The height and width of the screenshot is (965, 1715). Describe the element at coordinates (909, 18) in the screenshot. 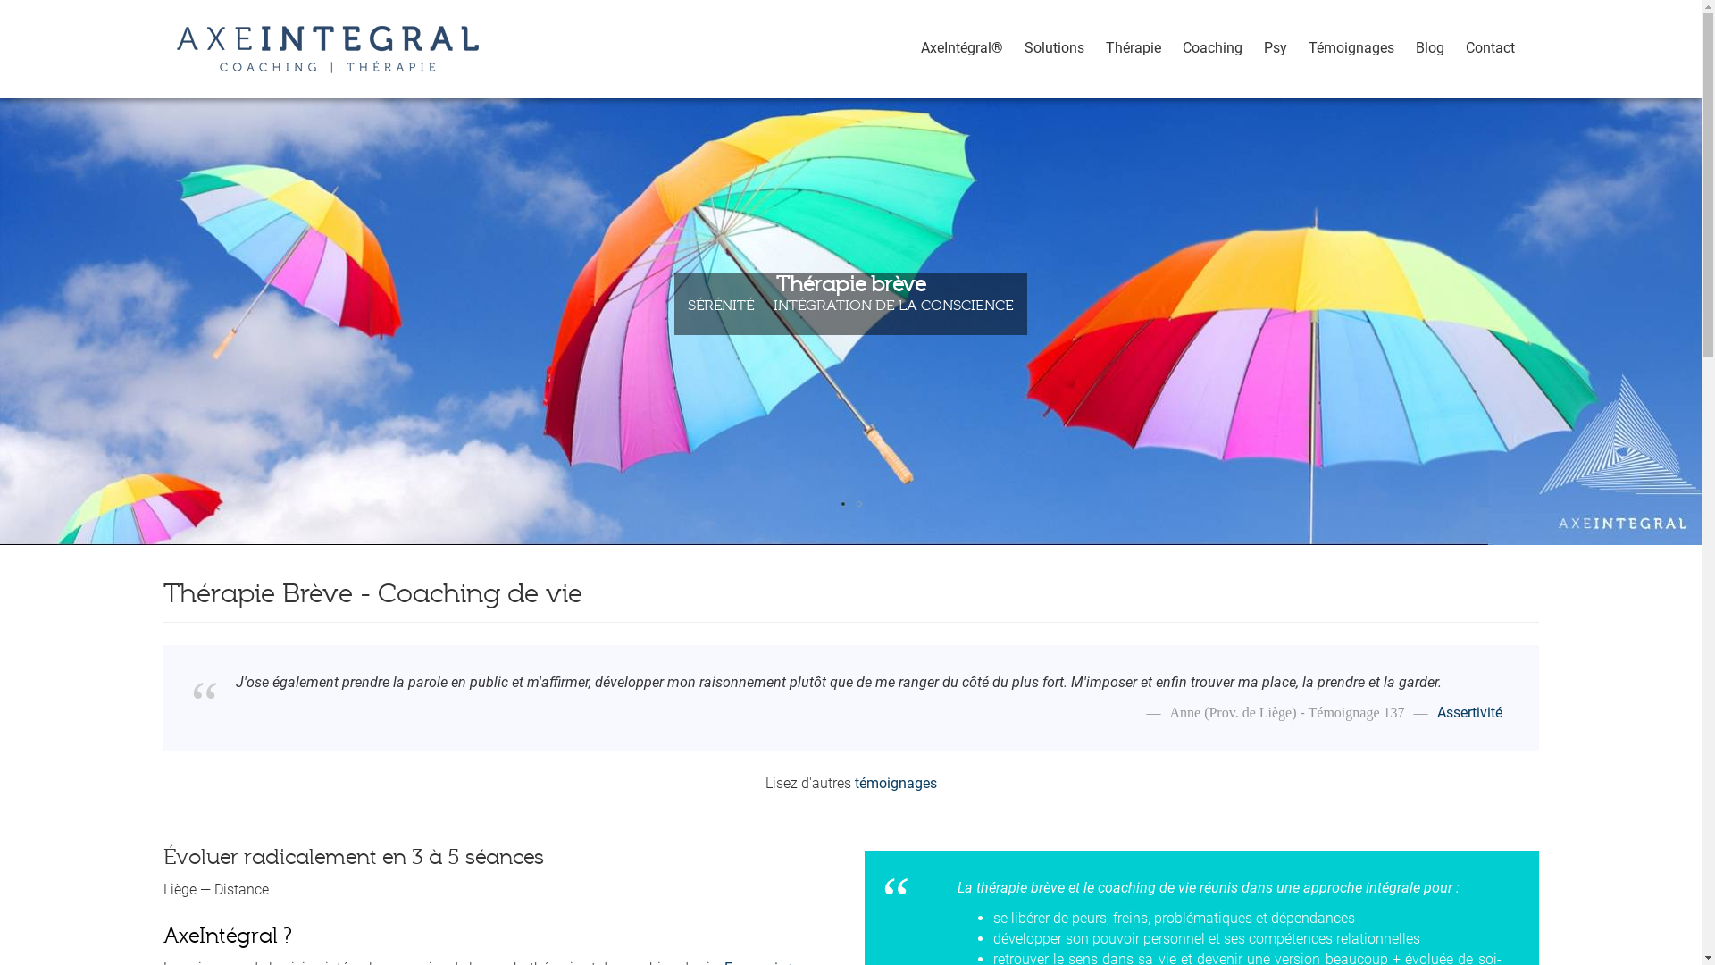

I see `Passer le menu` at that location.